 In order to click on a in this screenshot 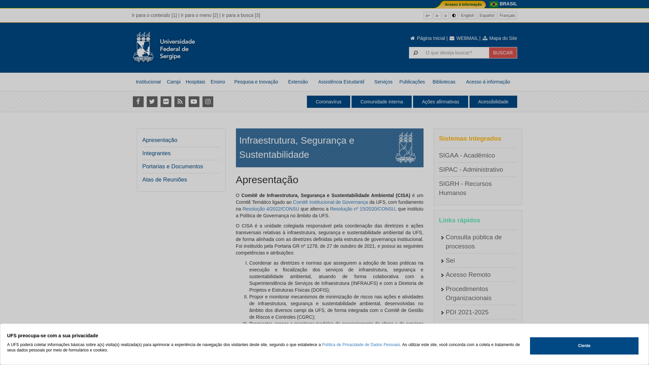, I will do `click(446, 16)`.